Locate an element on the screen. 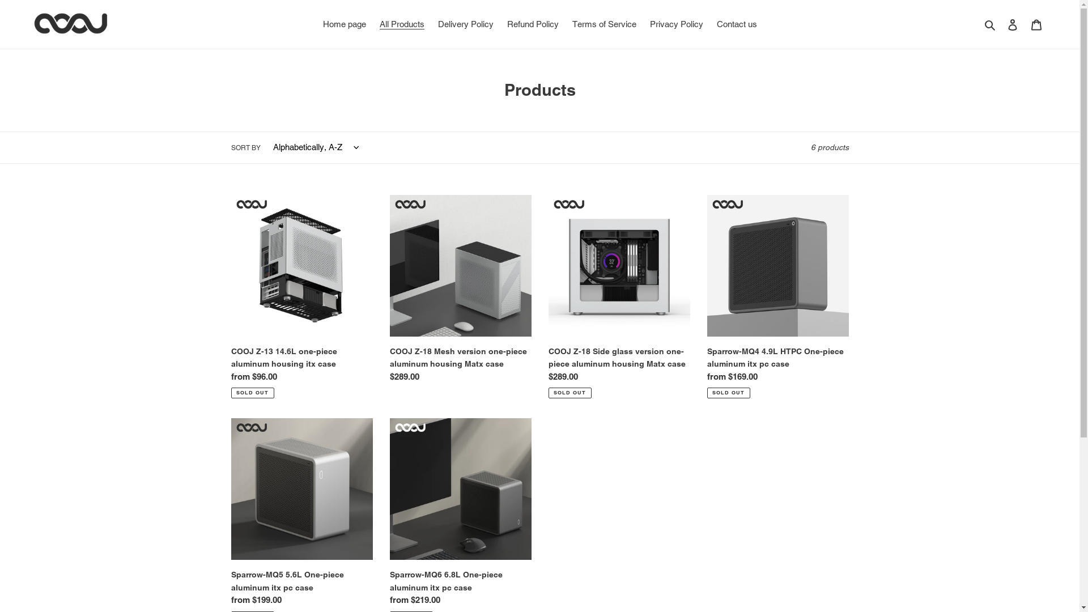  Search is located at coordinates (991, 25).